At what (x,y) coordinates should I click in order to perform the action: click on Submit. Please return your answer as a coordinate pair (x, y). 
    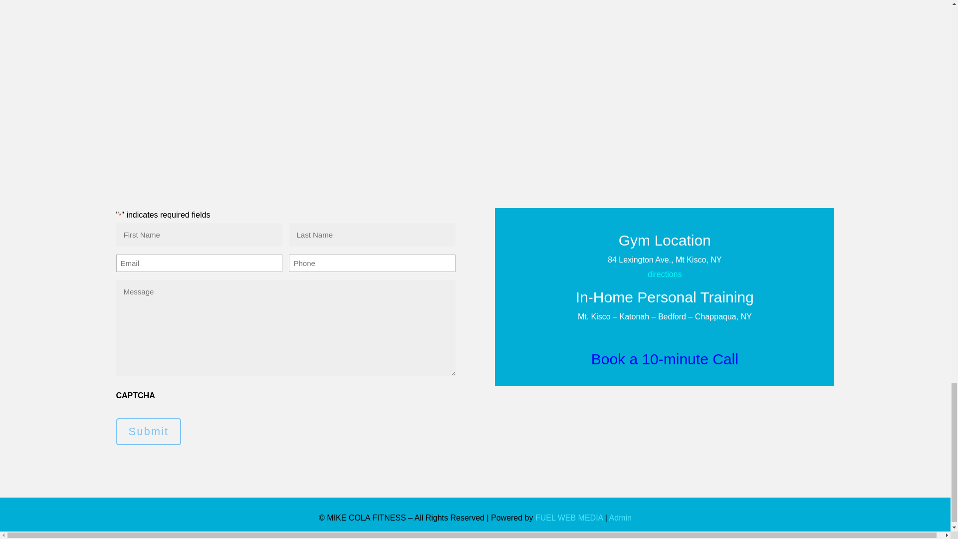
    Looking at the image, I should click on (148, 432).